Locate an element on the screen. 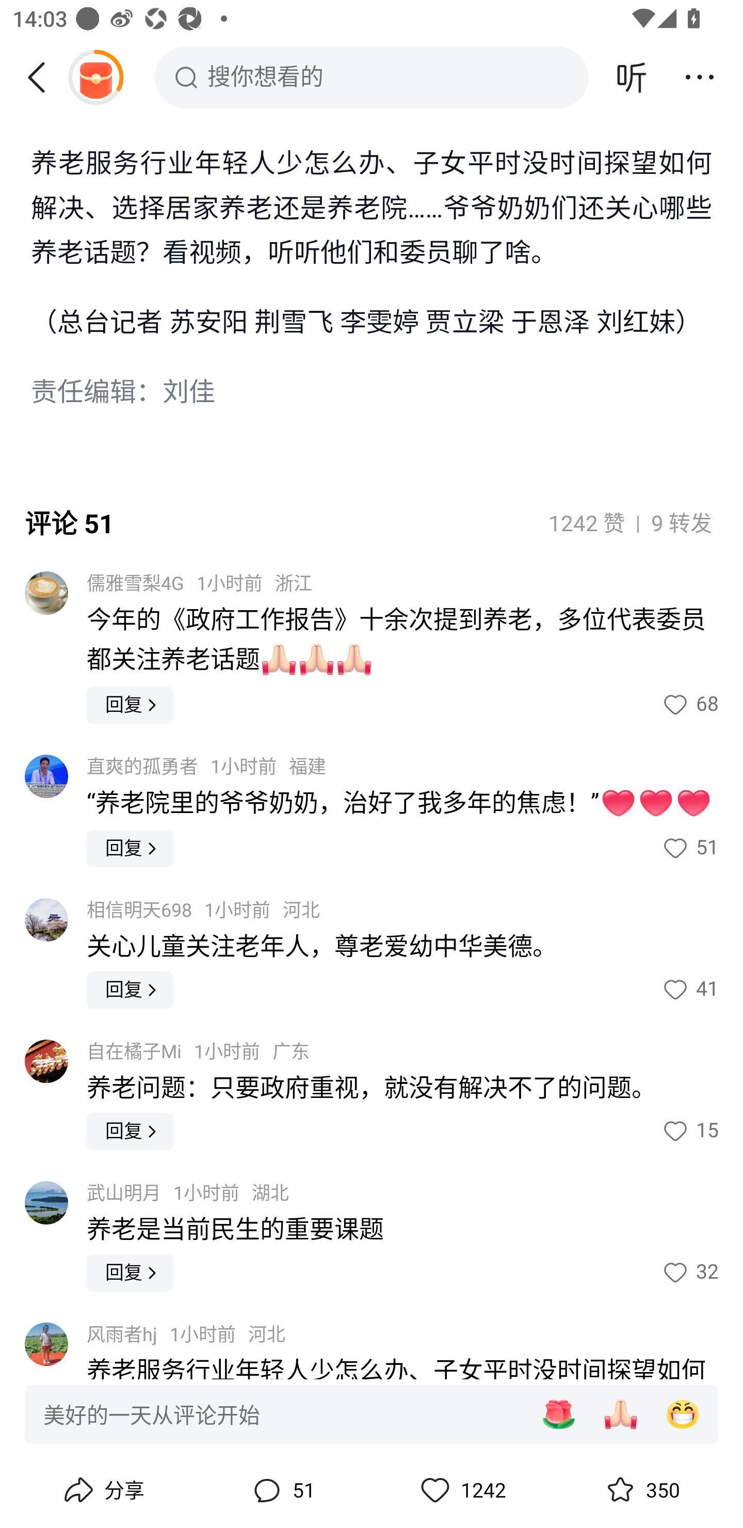 The height and width of the screenshot is (1528, 743). 回复 is located at coordinates (130, 1273).